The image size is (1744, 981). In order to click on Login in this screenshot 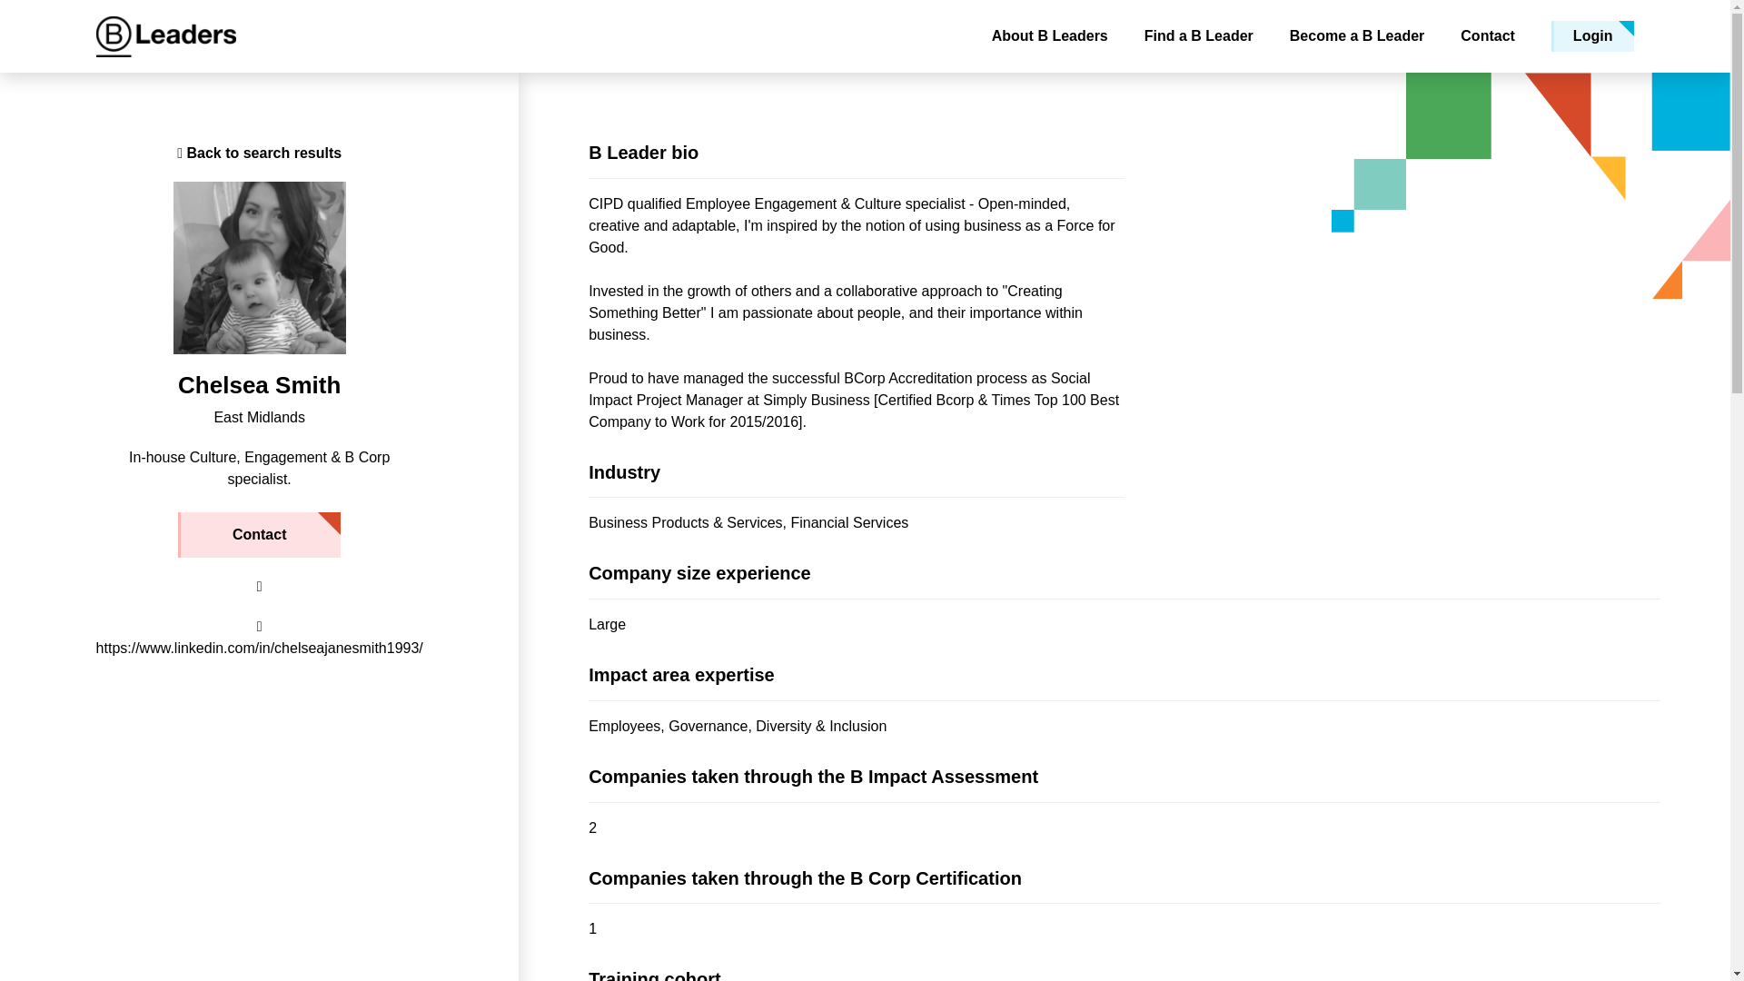, I will do `click(1593, 36)`.